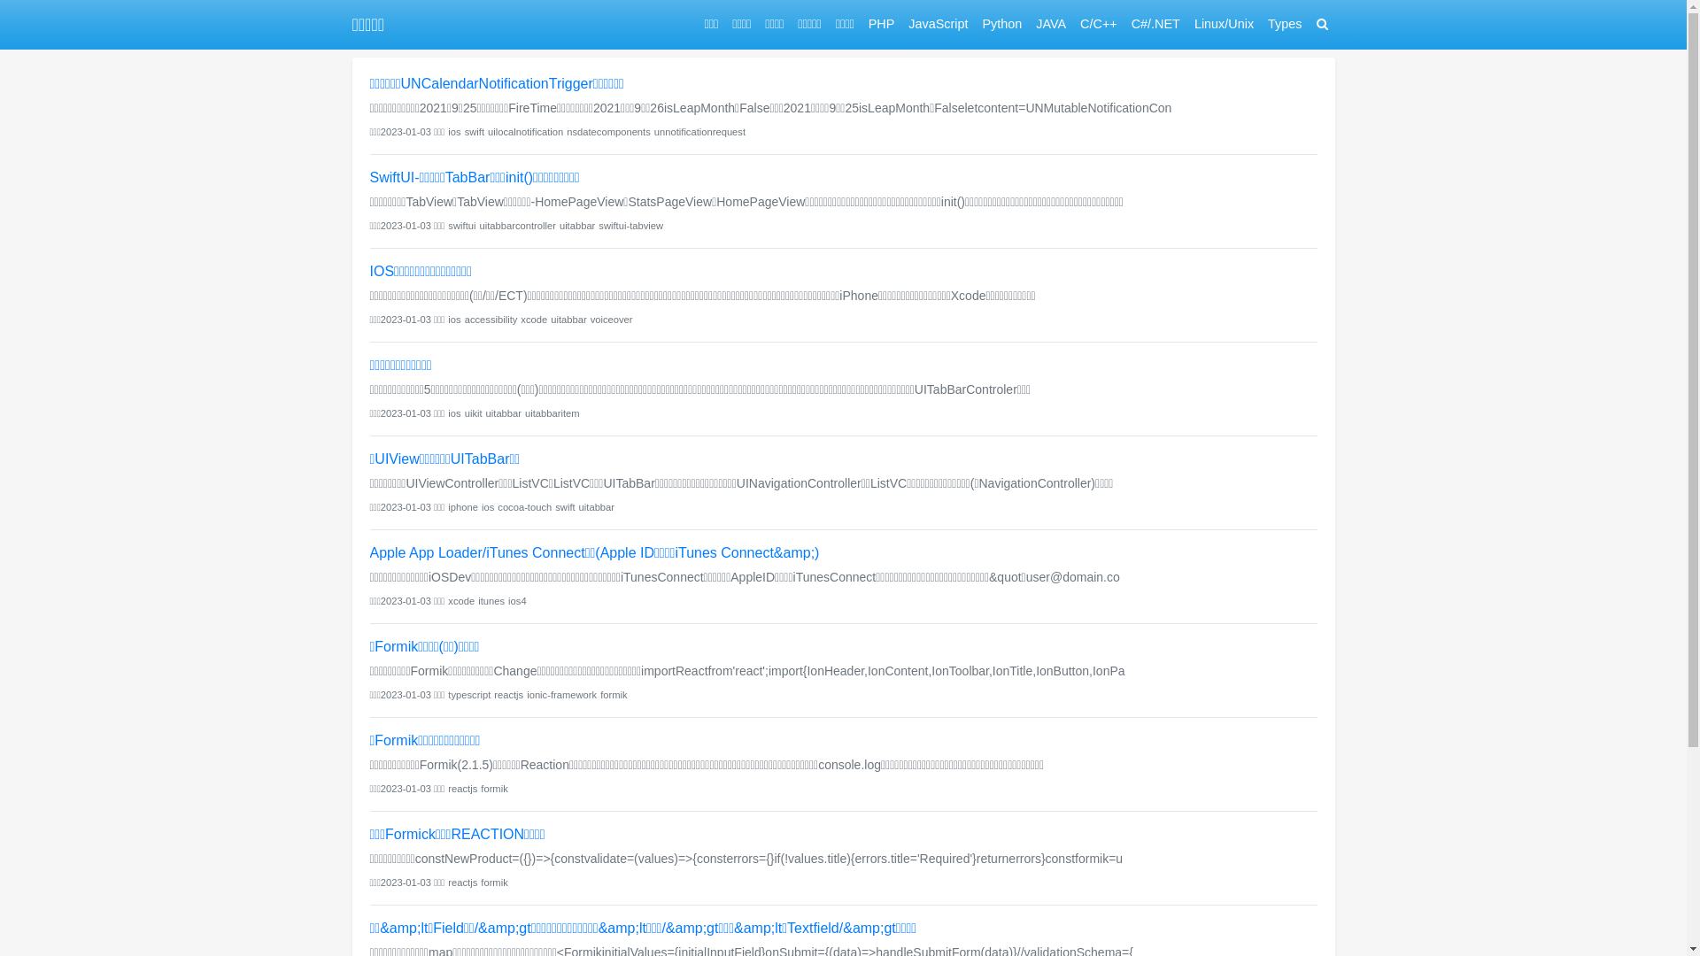 This screenshot has width=1700, height=956. I want to click on unnotificationrequest, so click(699, 132).